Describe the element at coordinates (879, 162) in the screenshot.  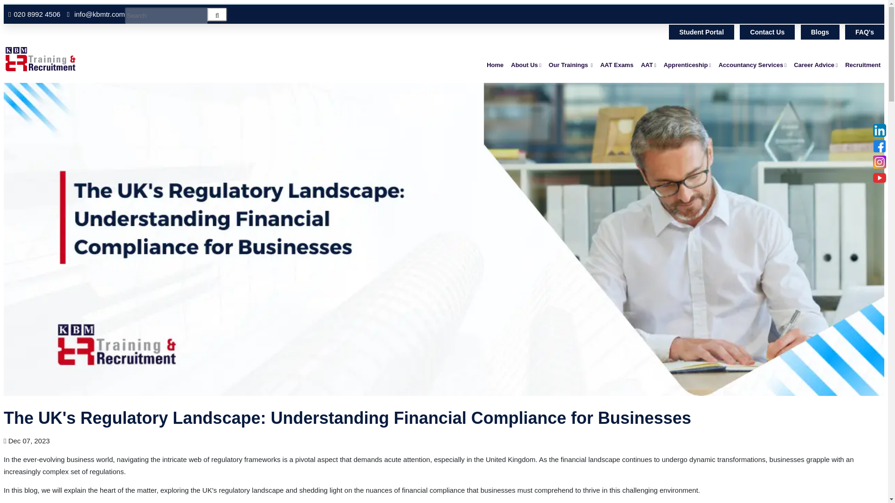
I see `instagram` at that location.